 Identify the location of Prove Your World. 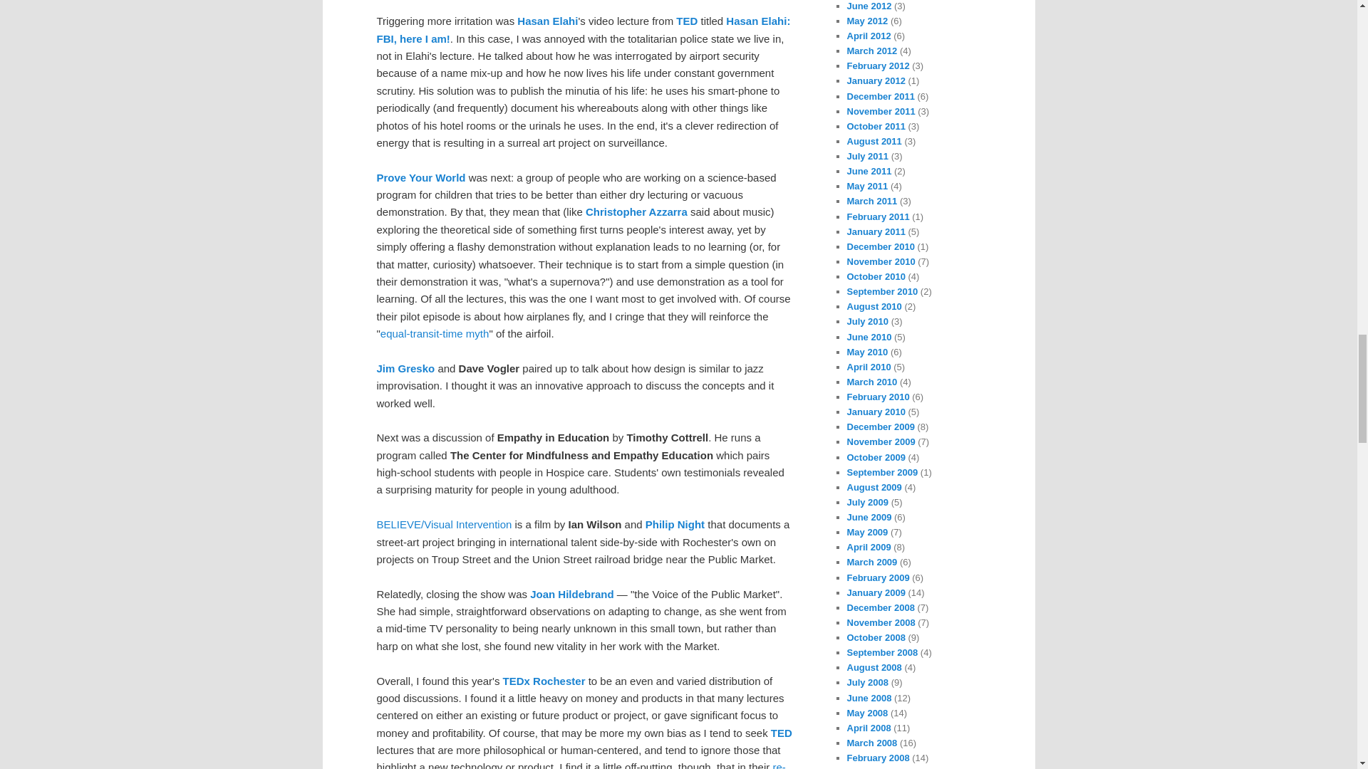
(420, 177).